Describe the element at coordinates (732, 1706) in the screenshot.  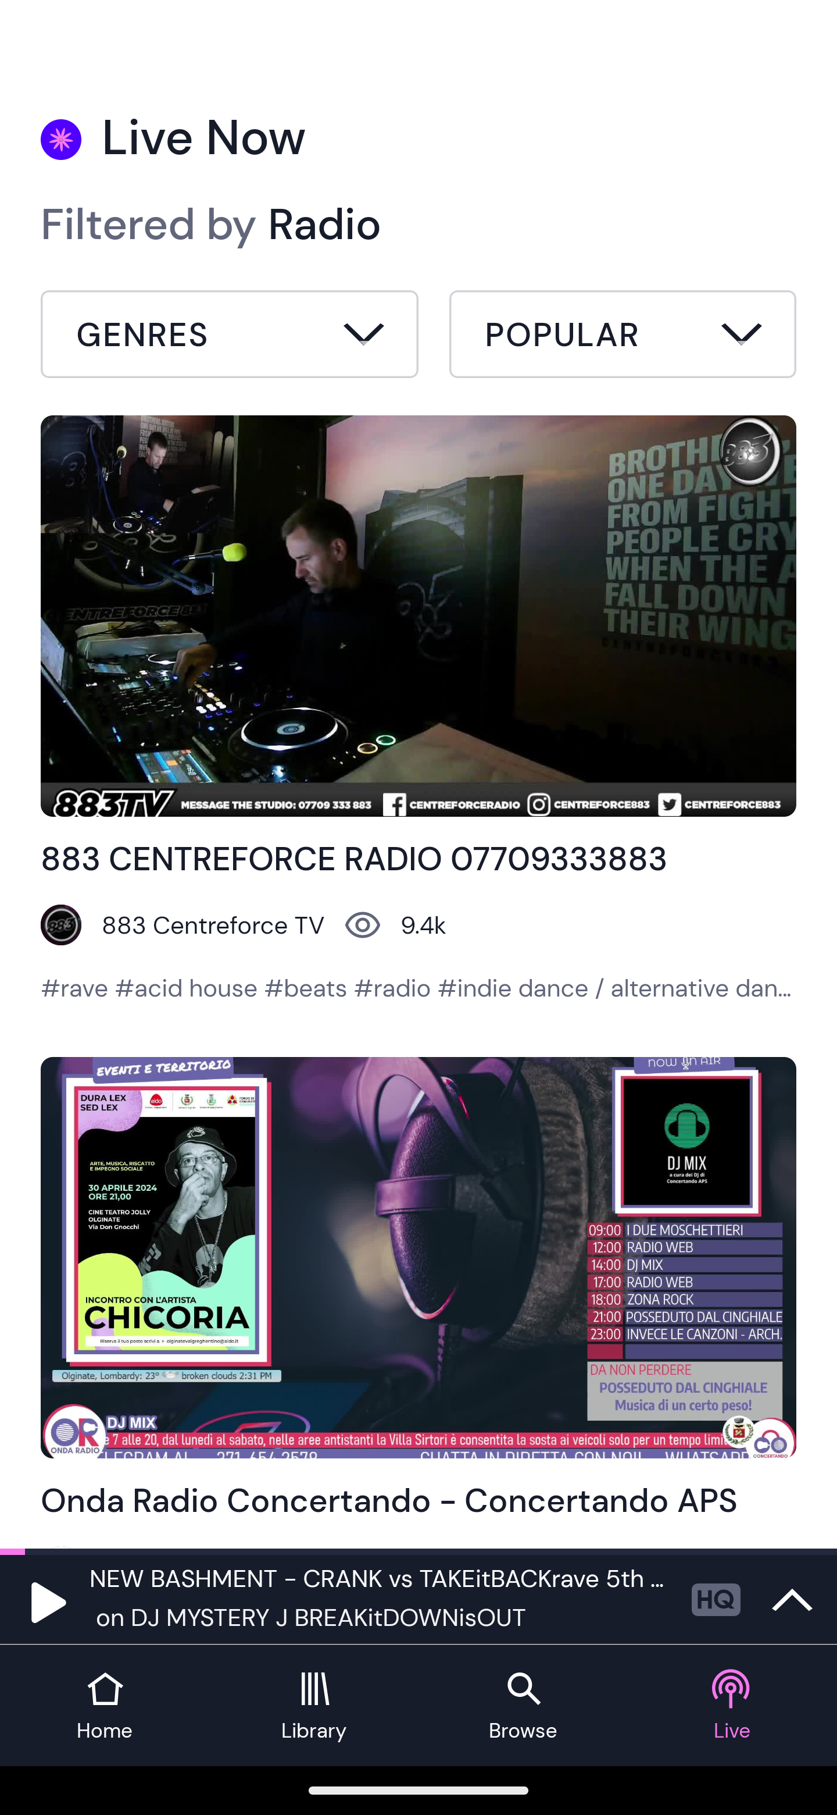
I see `Live tab Live` at that location.